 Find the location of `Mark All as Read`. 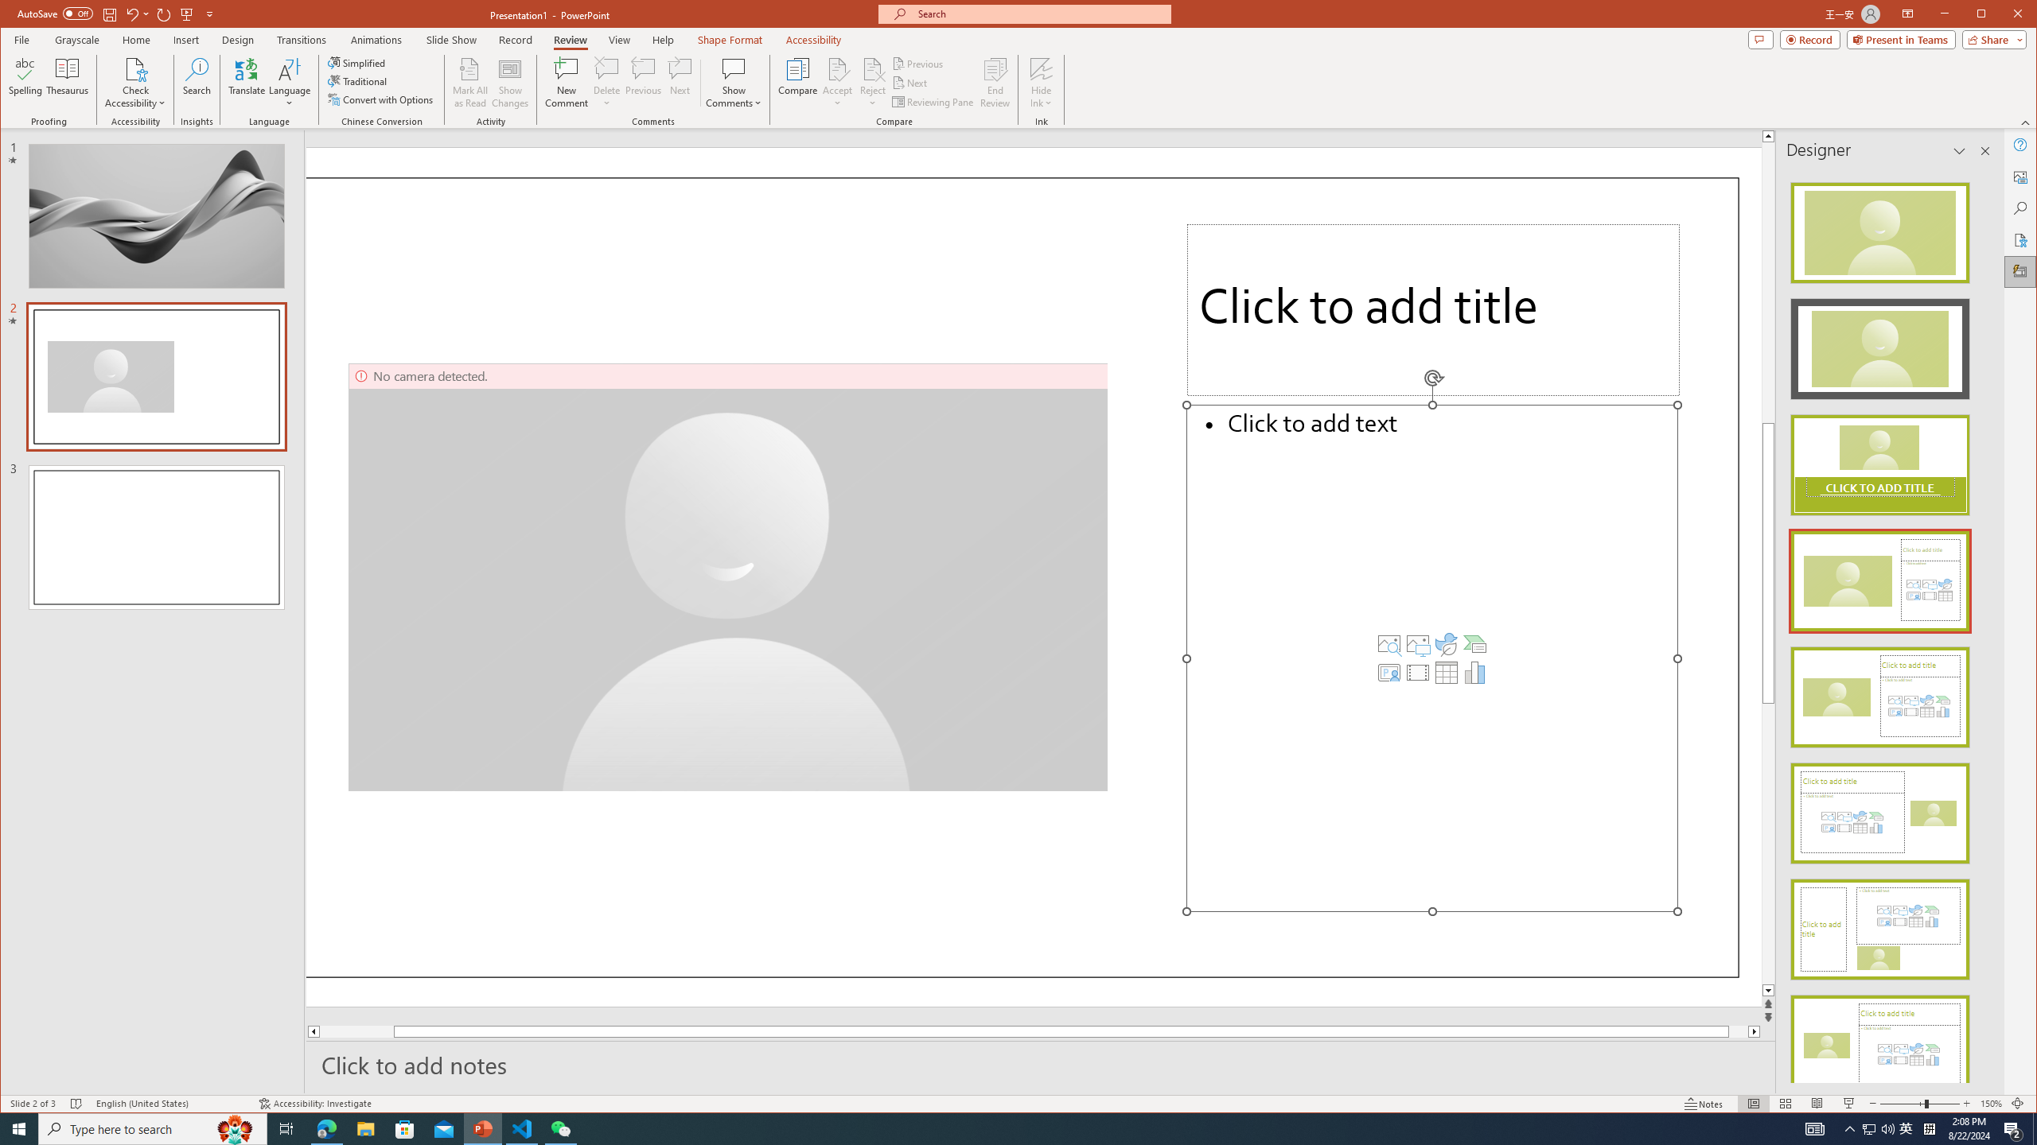

Mark All as Read is located at coordinates (469, 83).